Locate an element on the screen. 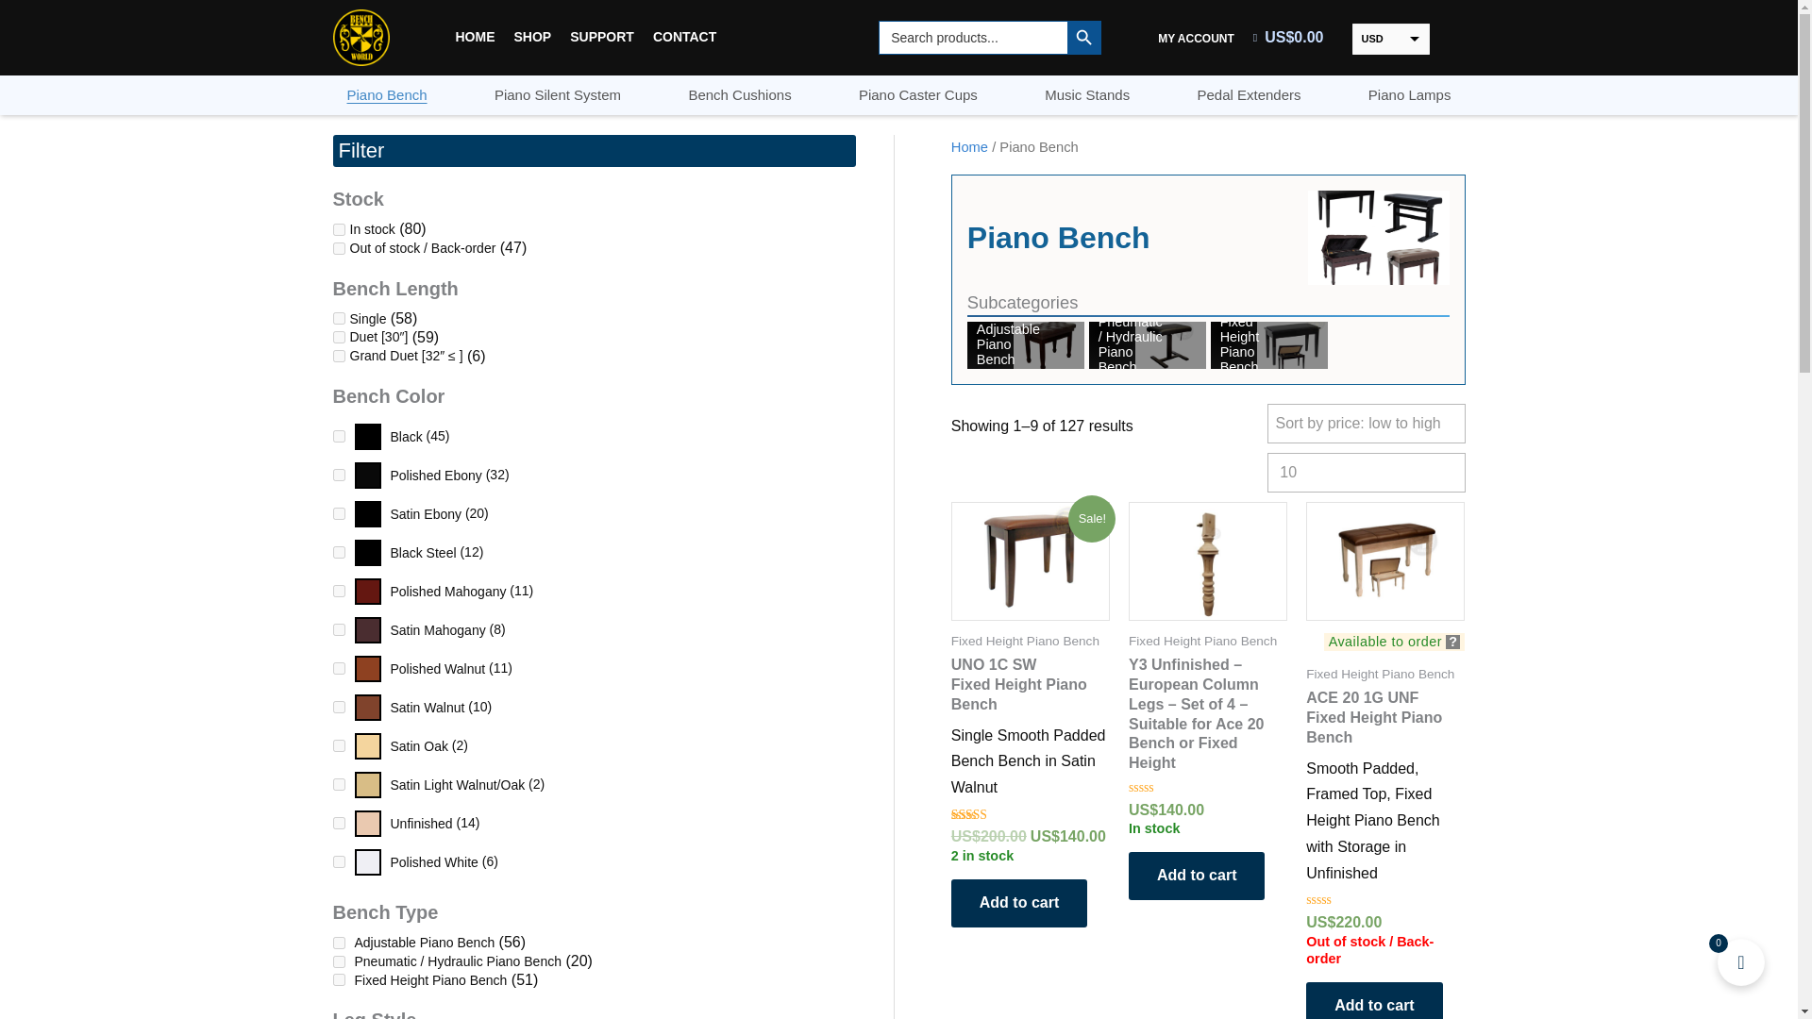 The height and width of the screenshot is (1019, 1812). MY ACCOUNT is located at coordinates (1196, 38).